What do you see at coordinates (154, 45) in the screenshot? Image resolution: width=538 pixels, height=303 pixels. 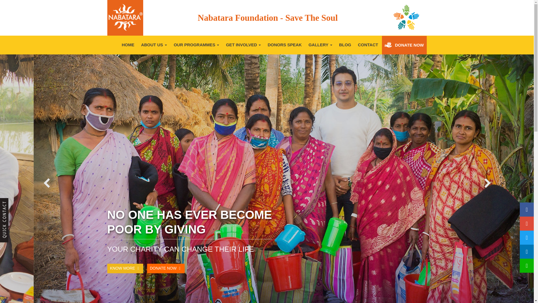 I see `ABOUT US` at bounding box center [154, 45].